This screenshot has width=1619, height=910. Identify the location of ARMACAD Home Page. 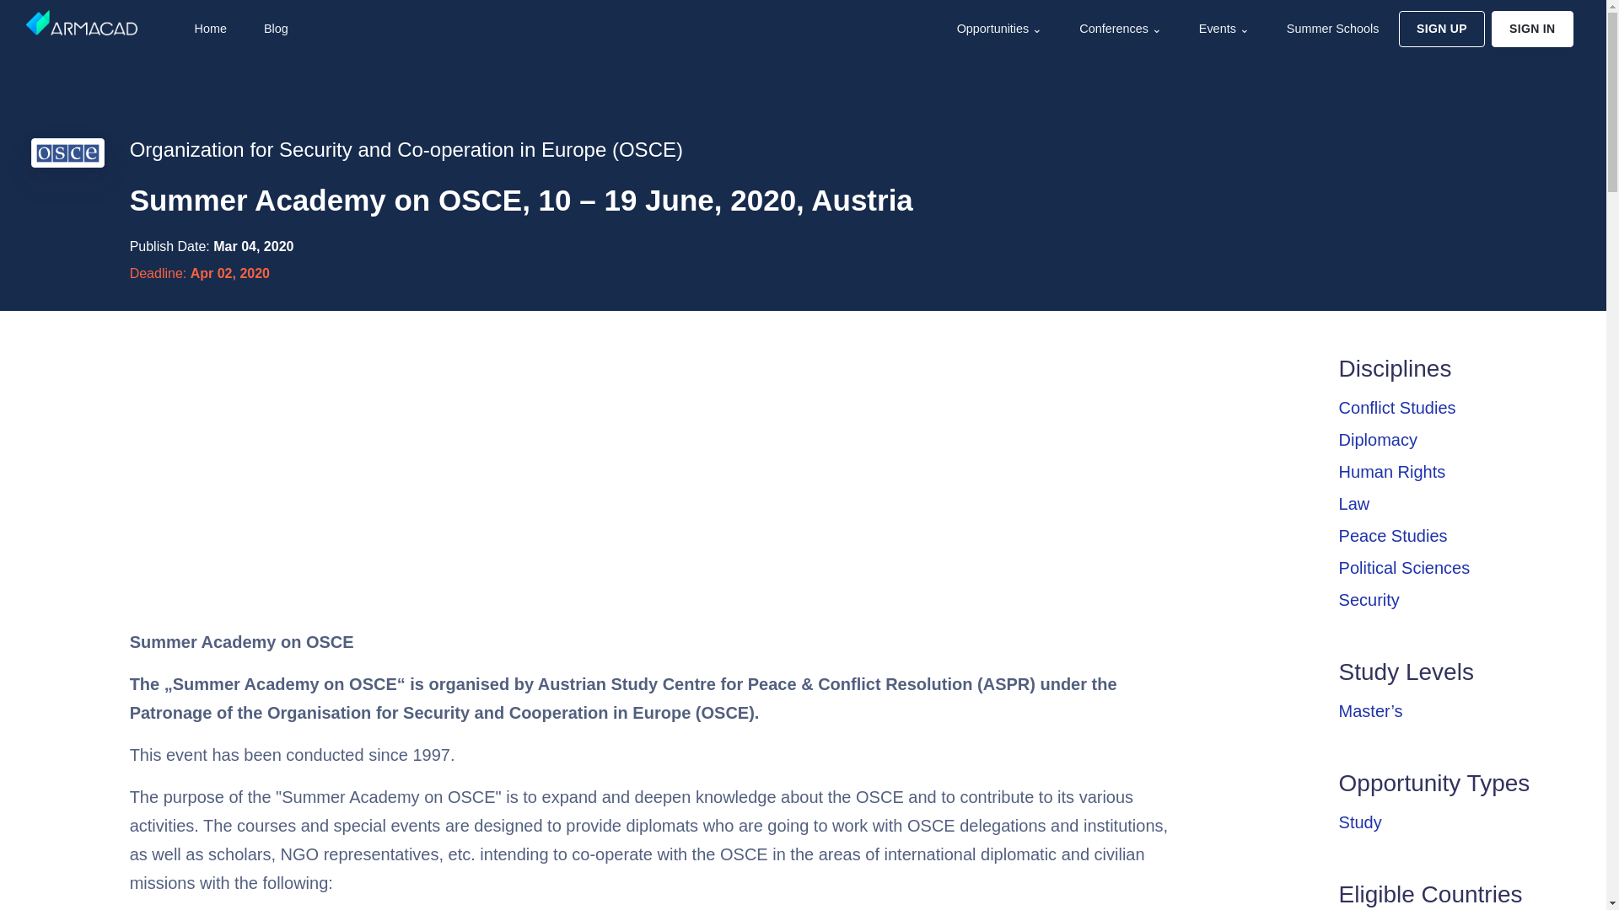
(81, 22).